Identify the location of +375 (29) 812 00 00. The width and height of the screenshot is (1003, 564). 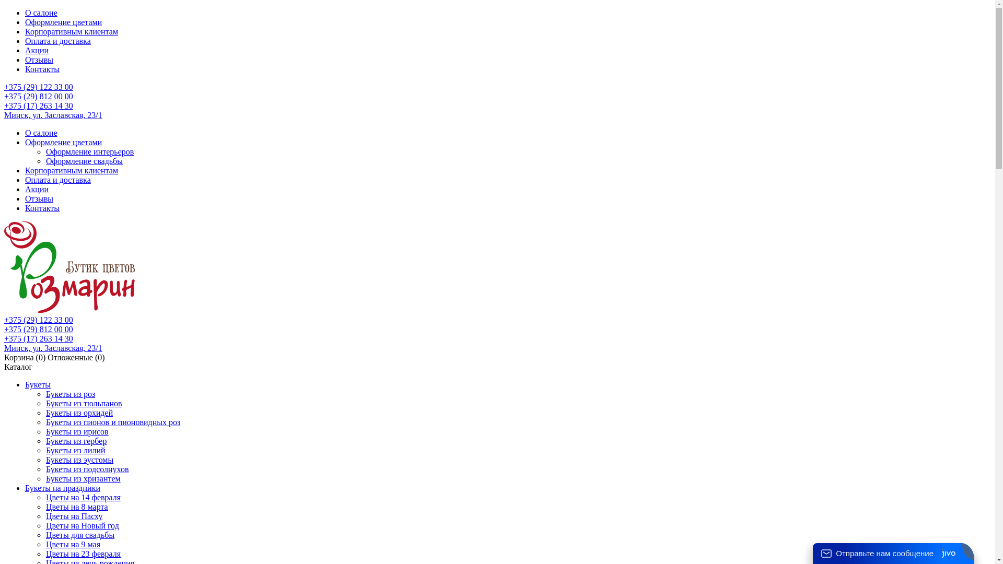
(39, 329).